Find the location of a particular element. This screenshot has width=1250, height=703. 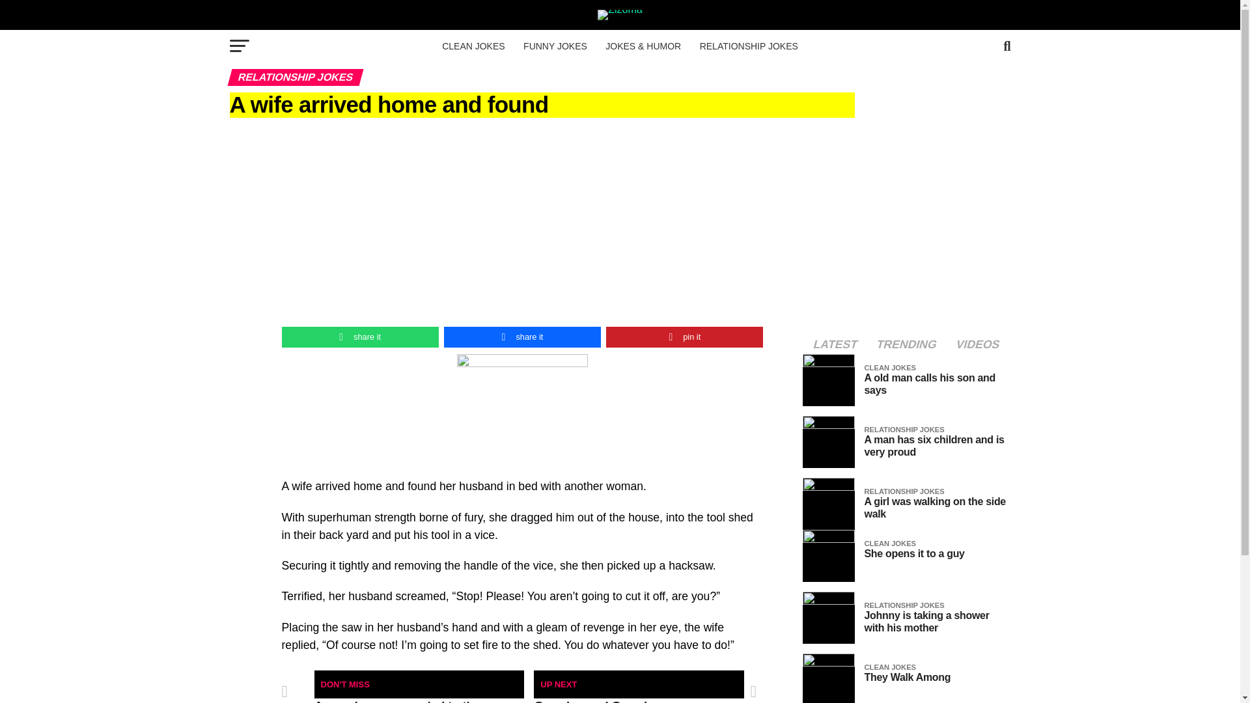

pin it is located at coordinates (684, 337).